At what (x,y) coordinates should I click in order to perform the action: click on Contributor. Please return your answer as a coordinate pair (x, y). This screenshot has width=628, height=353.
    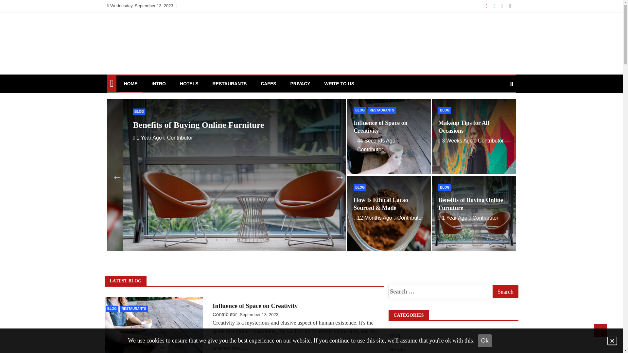
    Looking at the image, I should click on (484, 218).